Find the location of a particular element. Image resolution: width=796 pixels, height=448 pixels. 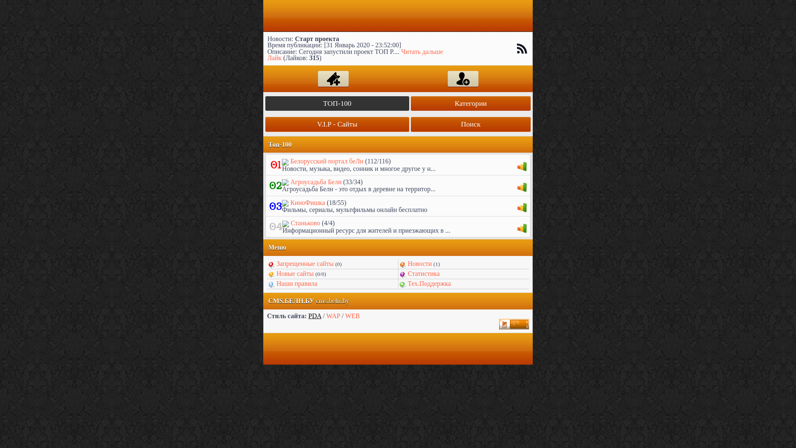

WAP is located at coordinates (333, 316).